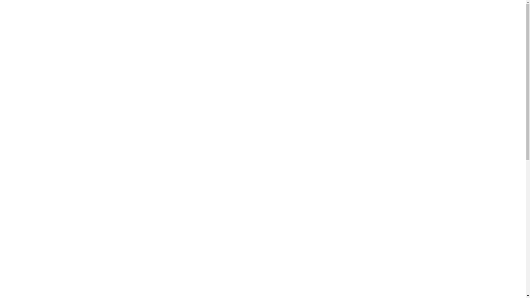  What do you see at coordinates (339, 181) in the screenshot?
I see `July 2014` at bounding box center [339, 181].